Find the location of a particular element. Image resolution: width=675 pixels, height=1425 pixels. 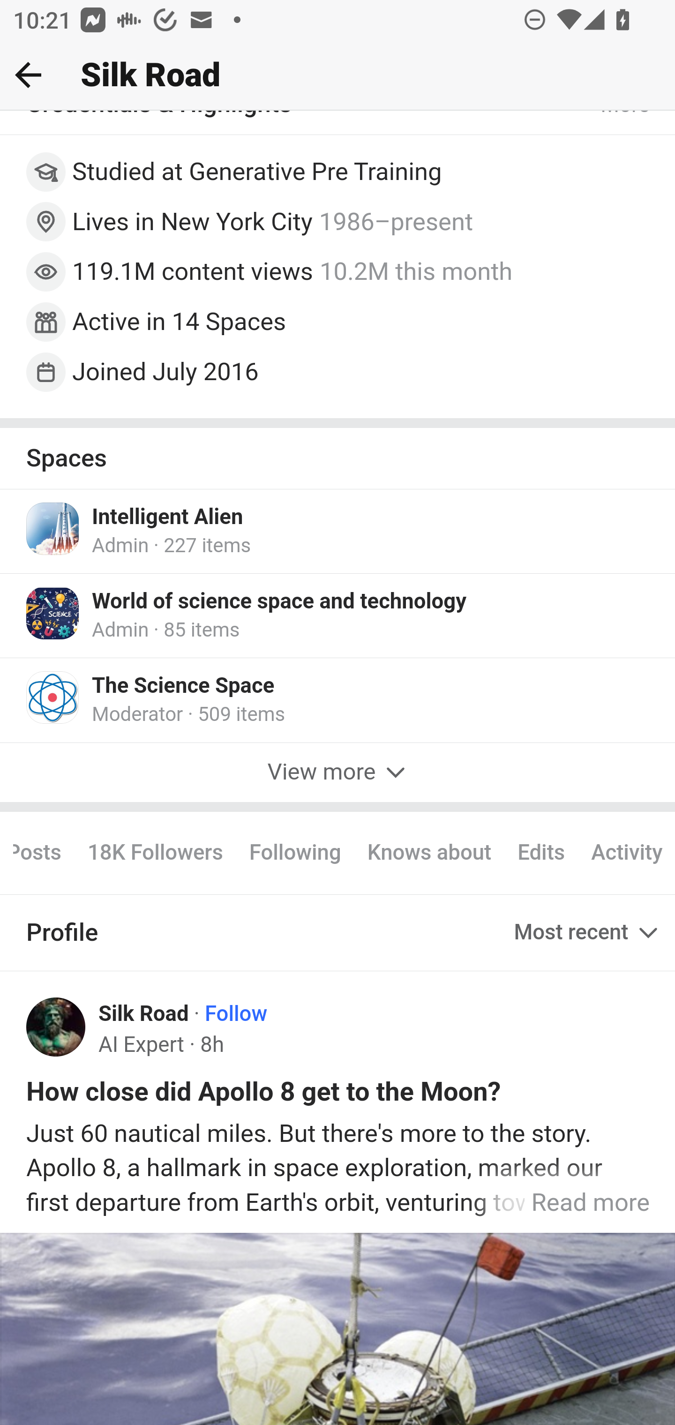

Profile photo for Silk Road is located at coordinates (56, 1028).